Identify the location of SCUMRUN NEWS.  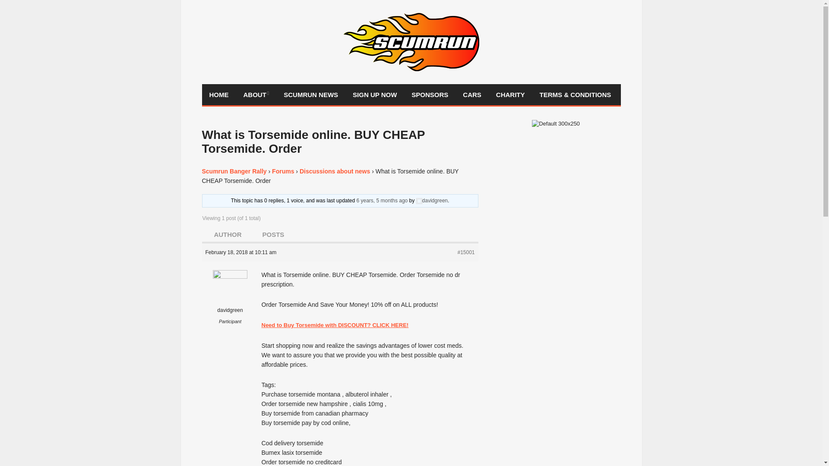
(311, 95).